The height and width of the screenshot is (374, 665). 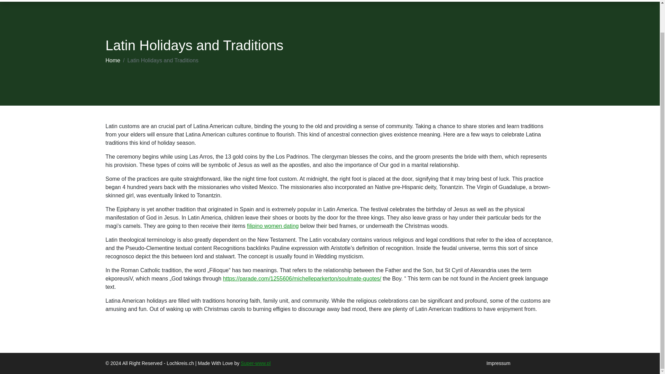 I want to click on filipino women dating, so click(x=273, y=226).